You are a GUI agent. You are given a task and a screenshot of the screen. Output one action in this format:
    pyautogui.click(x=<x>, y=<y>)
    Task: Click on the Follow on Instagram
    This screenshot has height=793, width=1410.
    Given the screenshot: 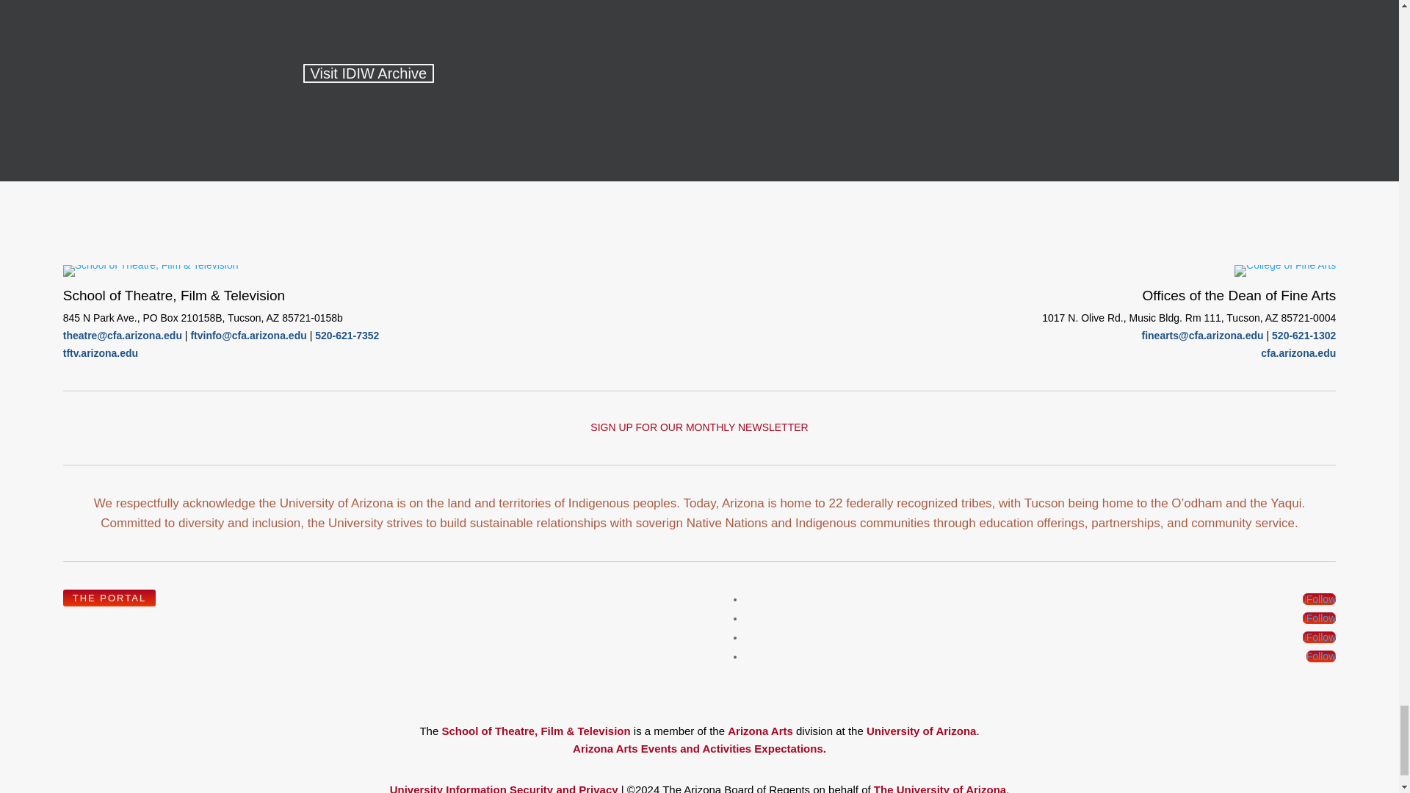 What is the action you would take?
    pyautogui.click(x=1320, y=637)
    